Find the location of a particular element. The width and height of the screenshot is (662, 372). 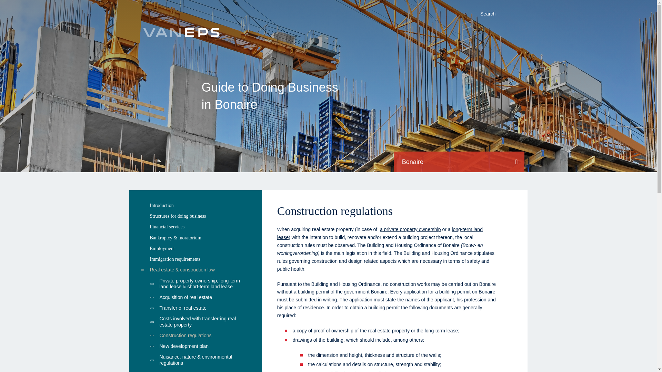

Costs involved with transferring real estate property is located at coordinates (195, 322).